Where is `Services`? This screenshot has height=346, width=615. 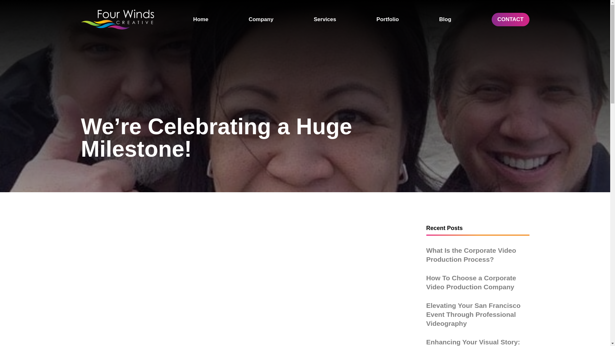 Services is located at coordinates (325, 19).